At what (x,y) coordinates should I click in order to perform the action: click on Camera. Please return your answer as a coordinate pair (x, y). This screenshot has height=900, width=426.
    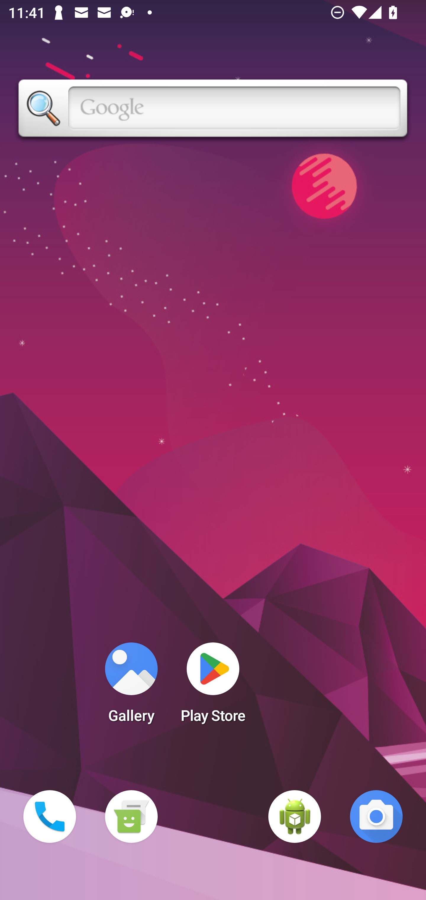
    Looking at the image, I should click on (376, 817).